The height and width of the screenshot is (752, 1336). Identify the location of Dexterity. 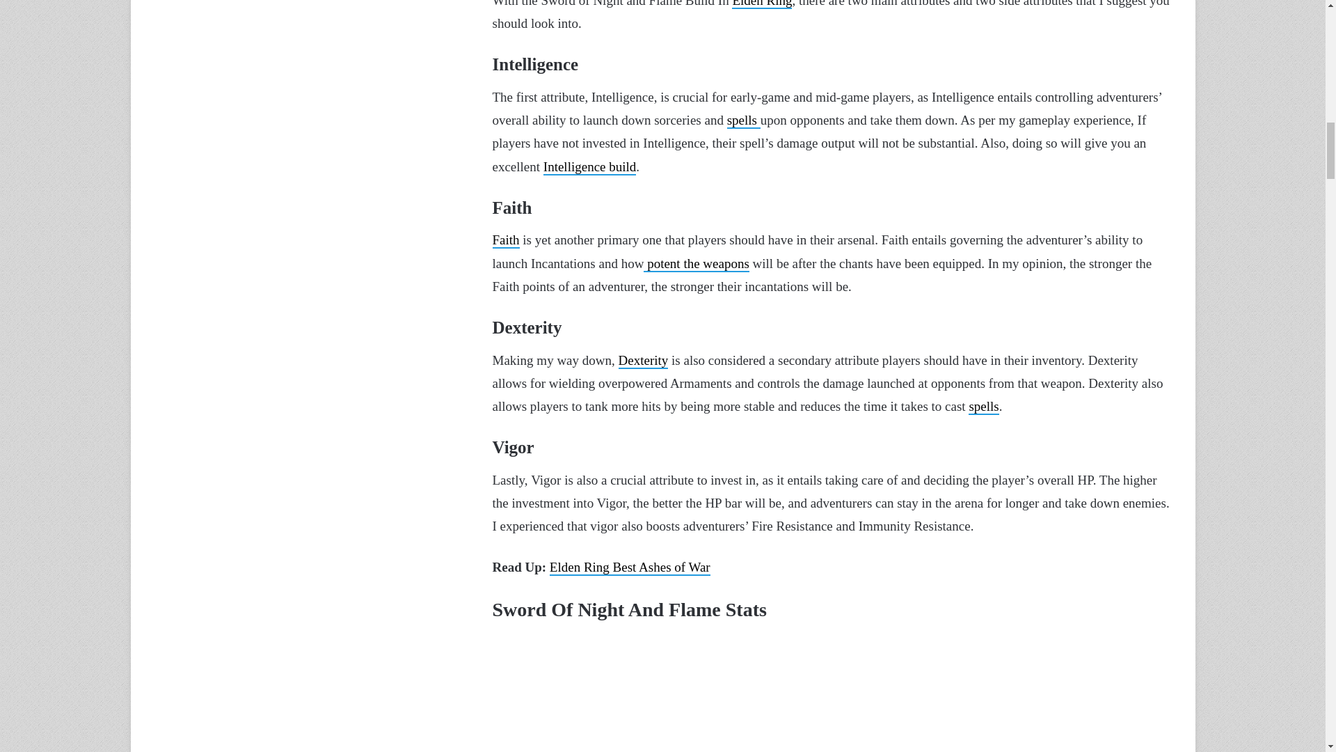
(643, 361).